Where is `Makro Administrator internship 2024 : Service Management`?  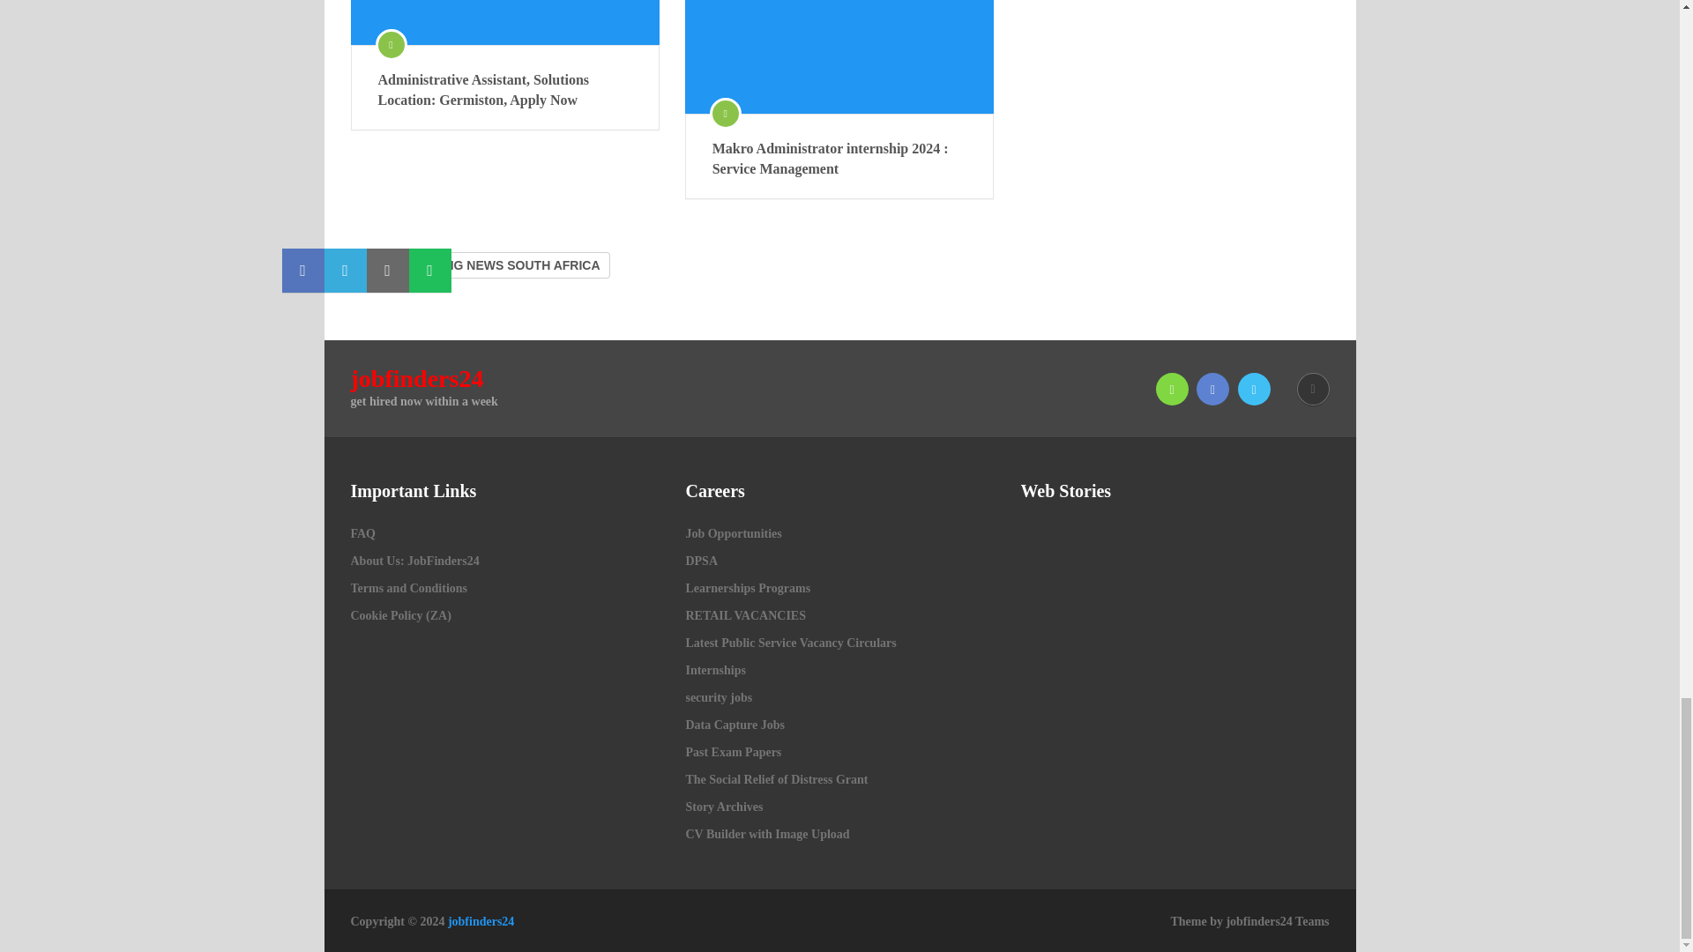 Makro Administrator internship 2024 : Service Management is located at coordinates (839, 159).